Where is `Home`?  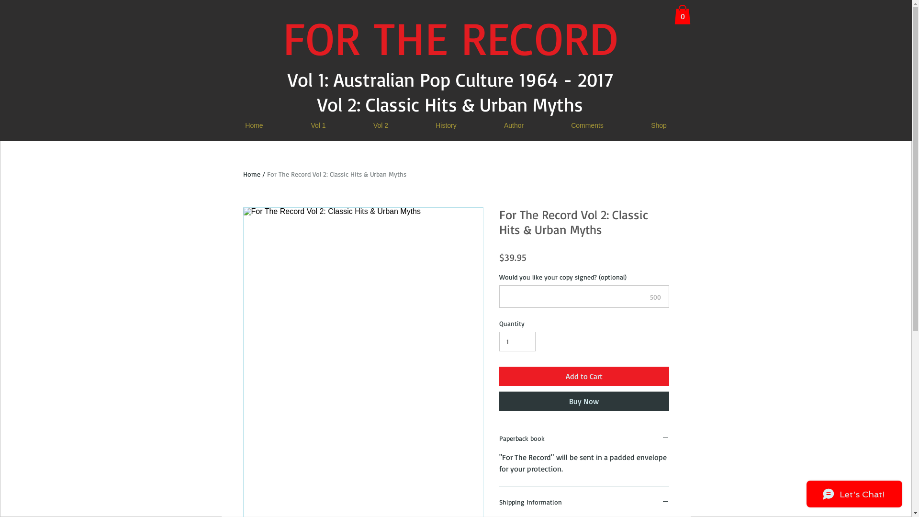
Home is located at coordinates (254, 125).